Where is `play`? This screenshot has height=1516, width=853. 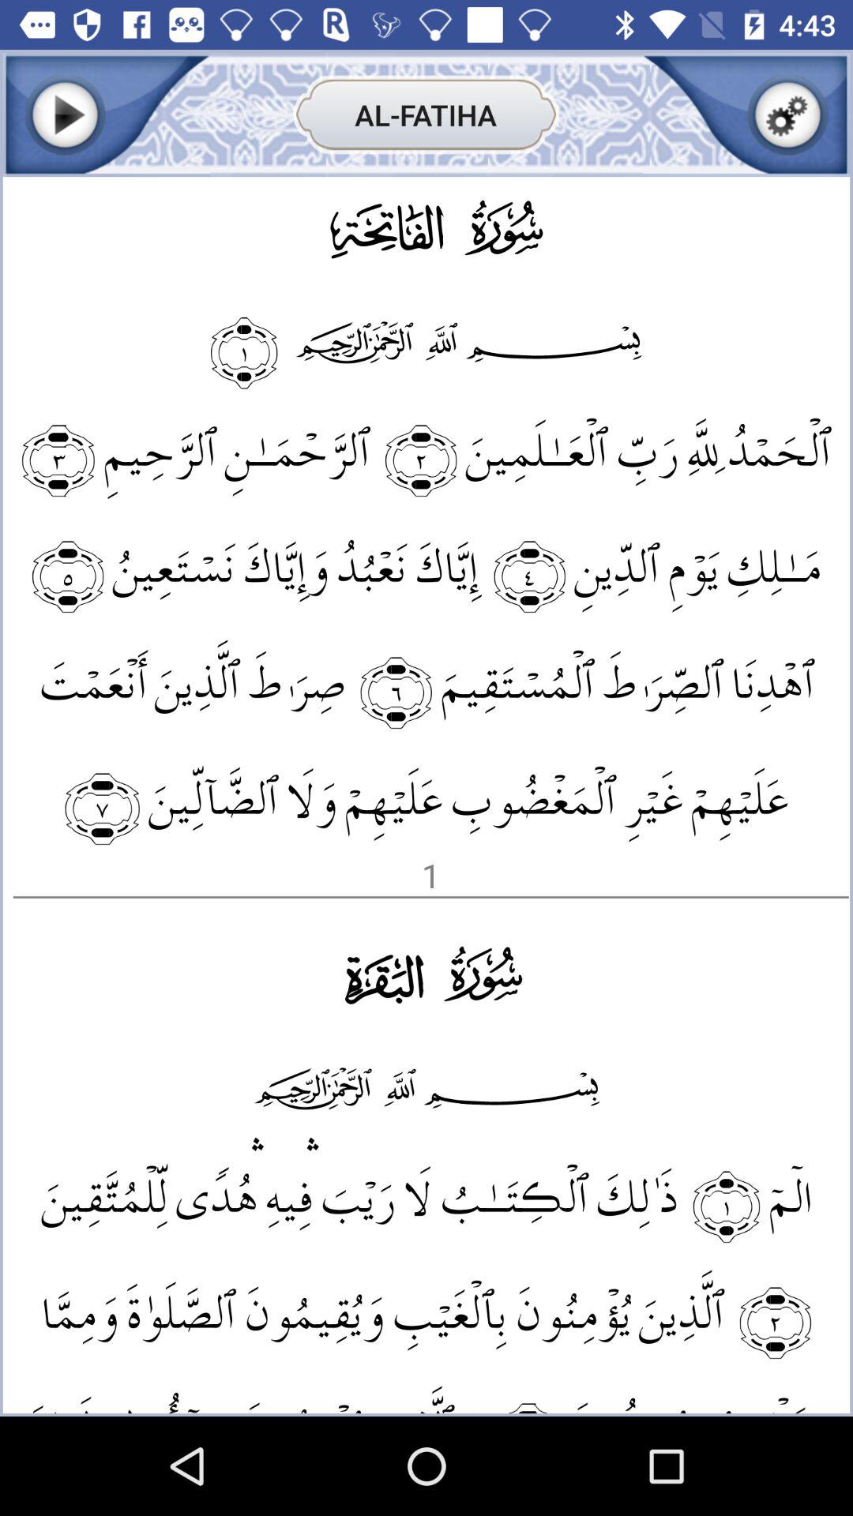
play is located at coordinates (65, 115).